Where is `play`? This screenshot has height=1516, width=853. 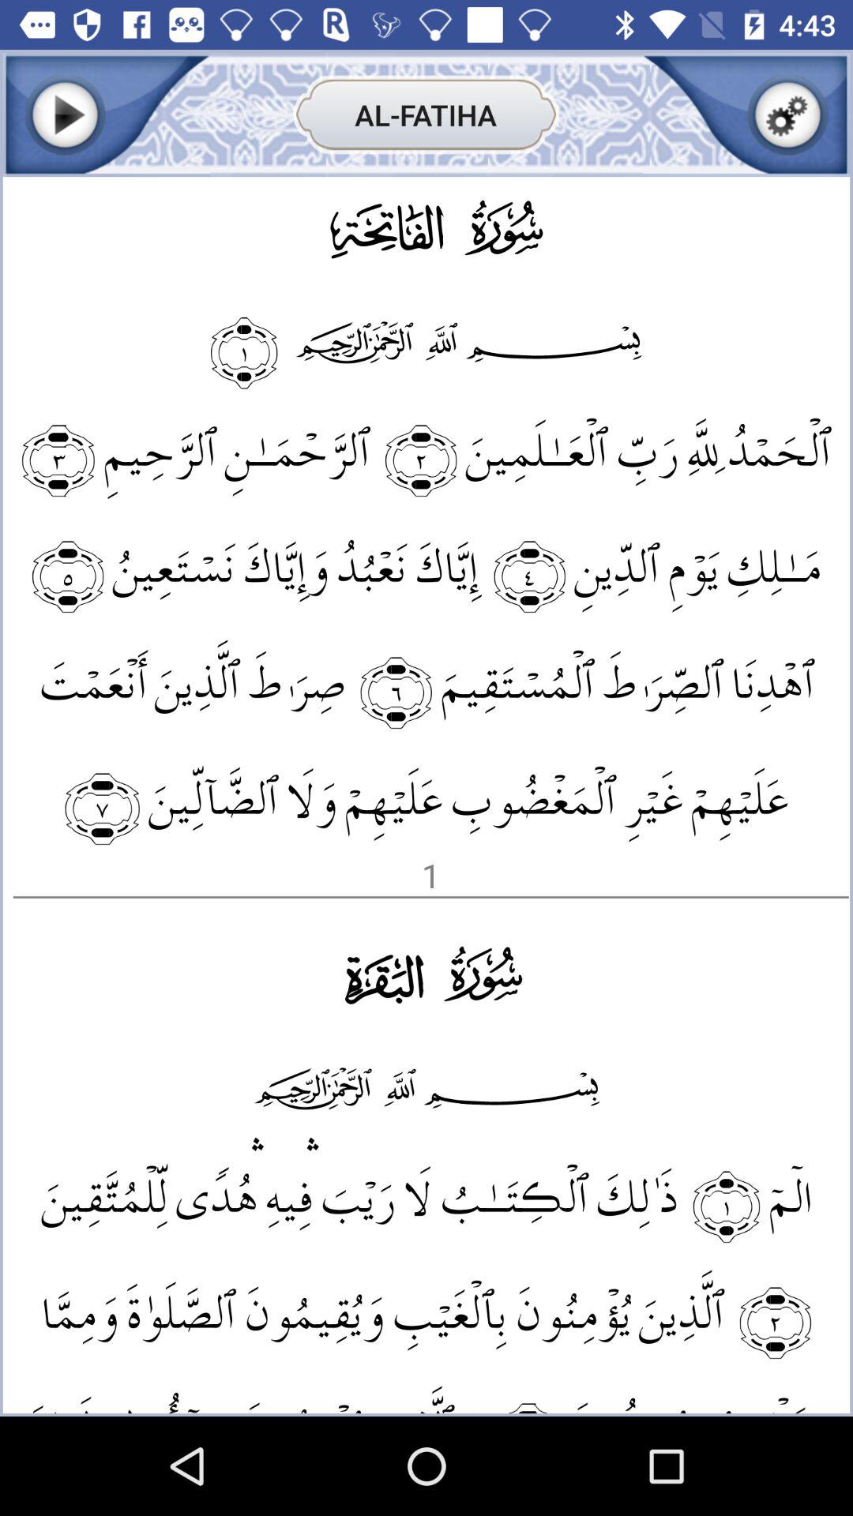
play is located at coordinates (65, 115).